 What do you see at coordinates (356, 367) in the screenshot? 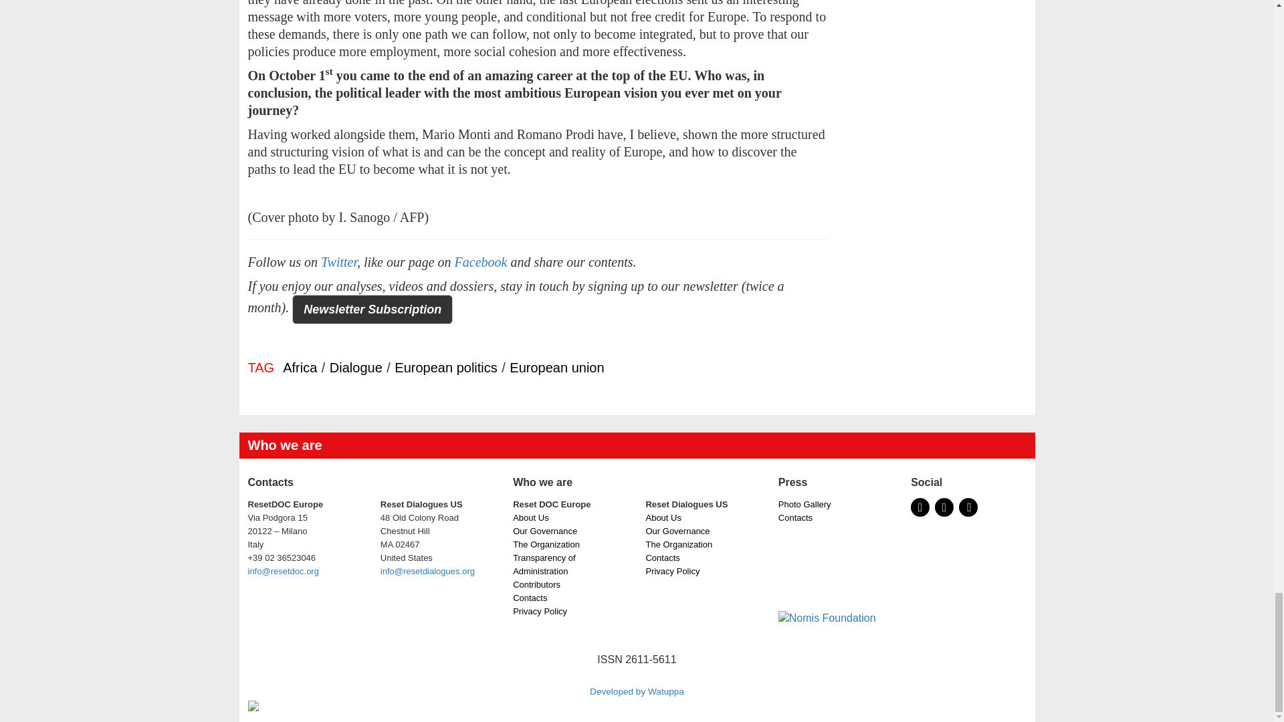
I see `Dialogue` at bounding box center [356, 367].